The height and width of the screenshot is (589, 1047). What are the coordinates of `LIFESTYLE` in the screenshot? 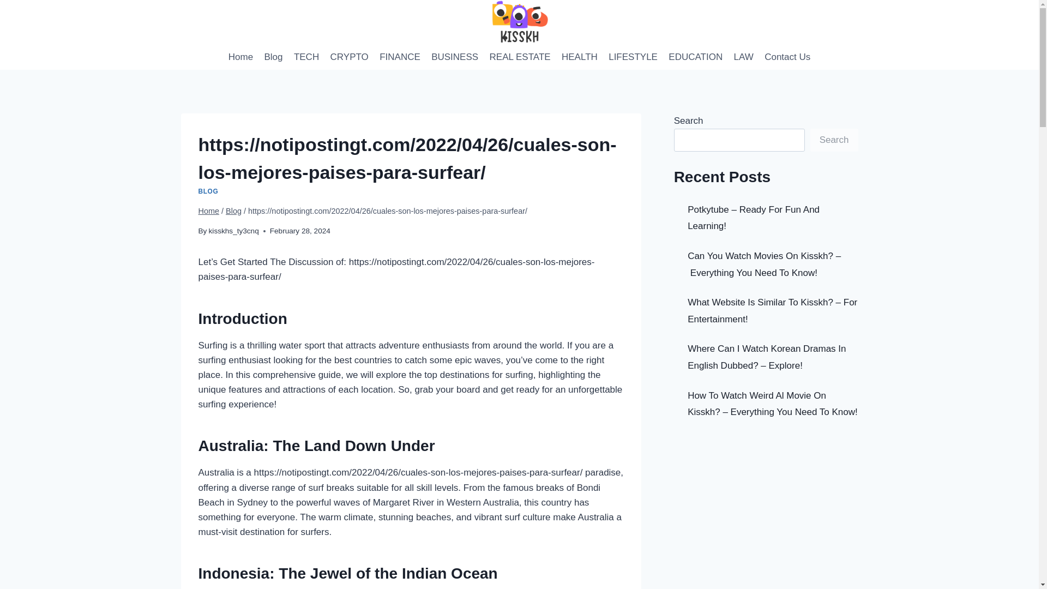 It's located at (633, 57).